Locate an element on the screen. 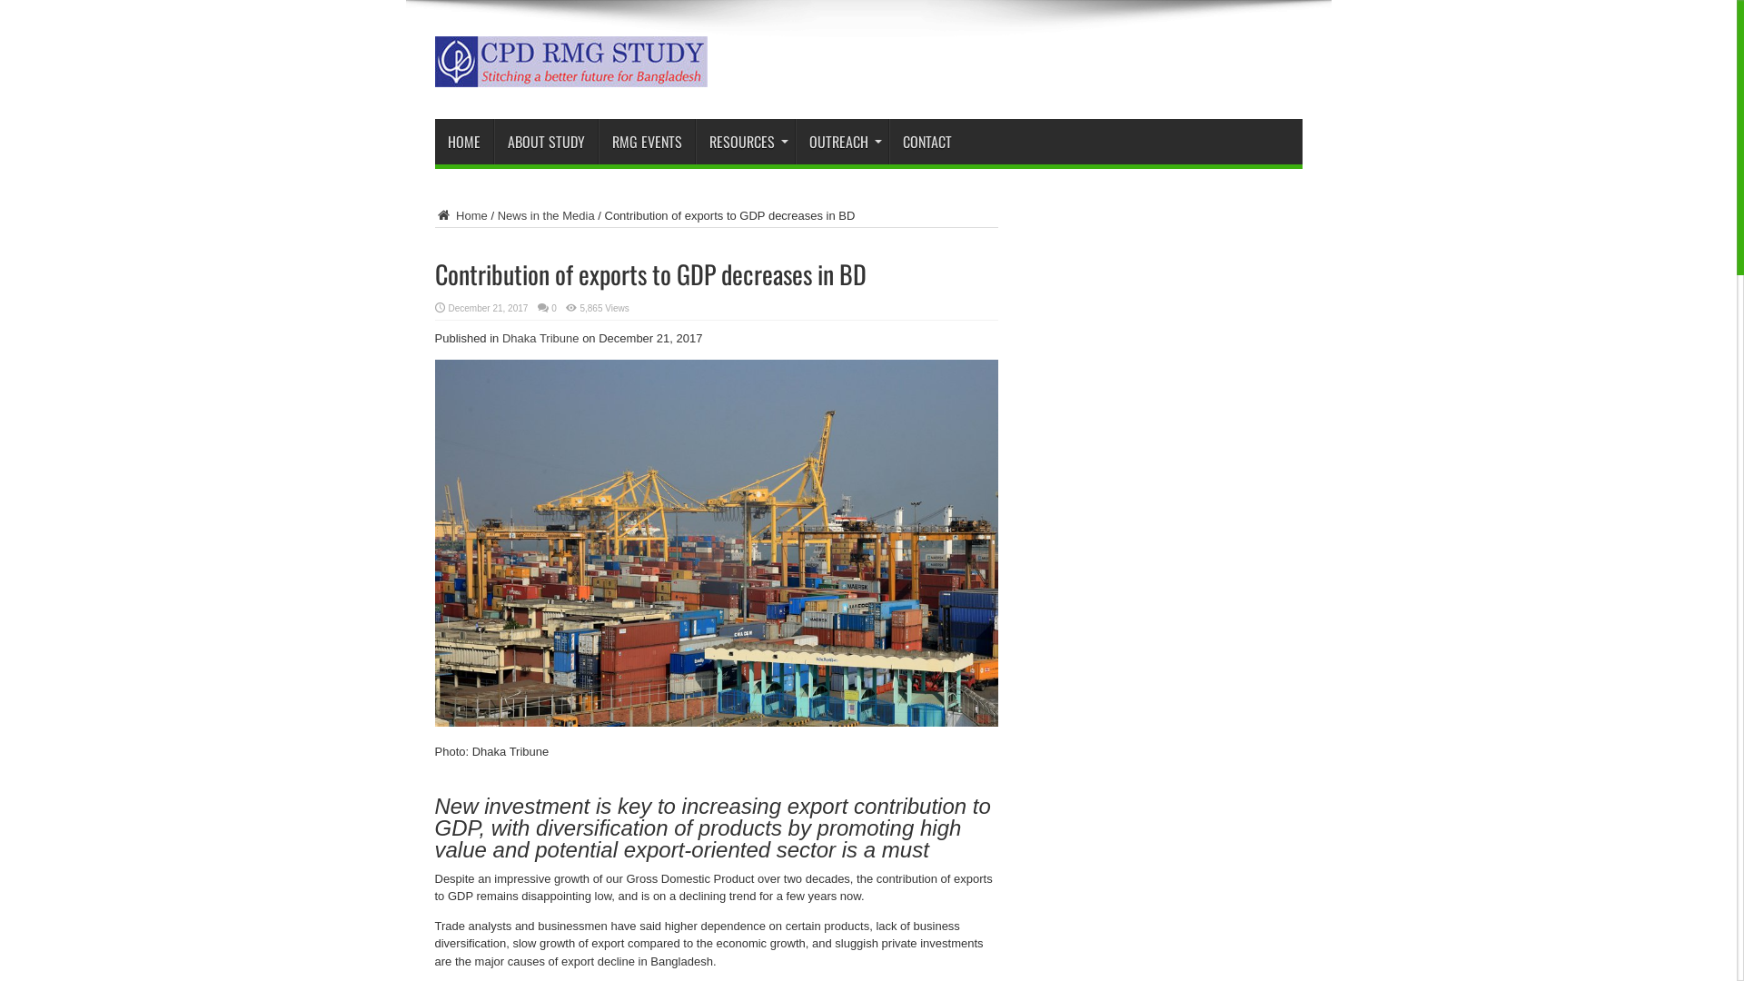  ABOUT STUDY is located at coordinates (546, 142).